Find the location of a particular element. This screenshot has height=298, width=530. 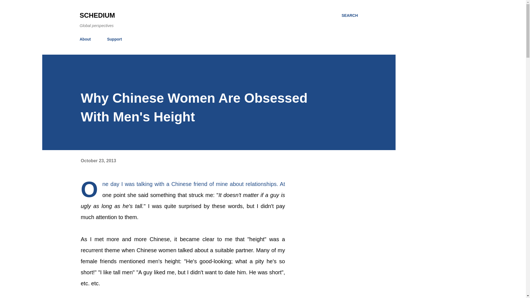

permanent link is located at coordinates (98, 161).